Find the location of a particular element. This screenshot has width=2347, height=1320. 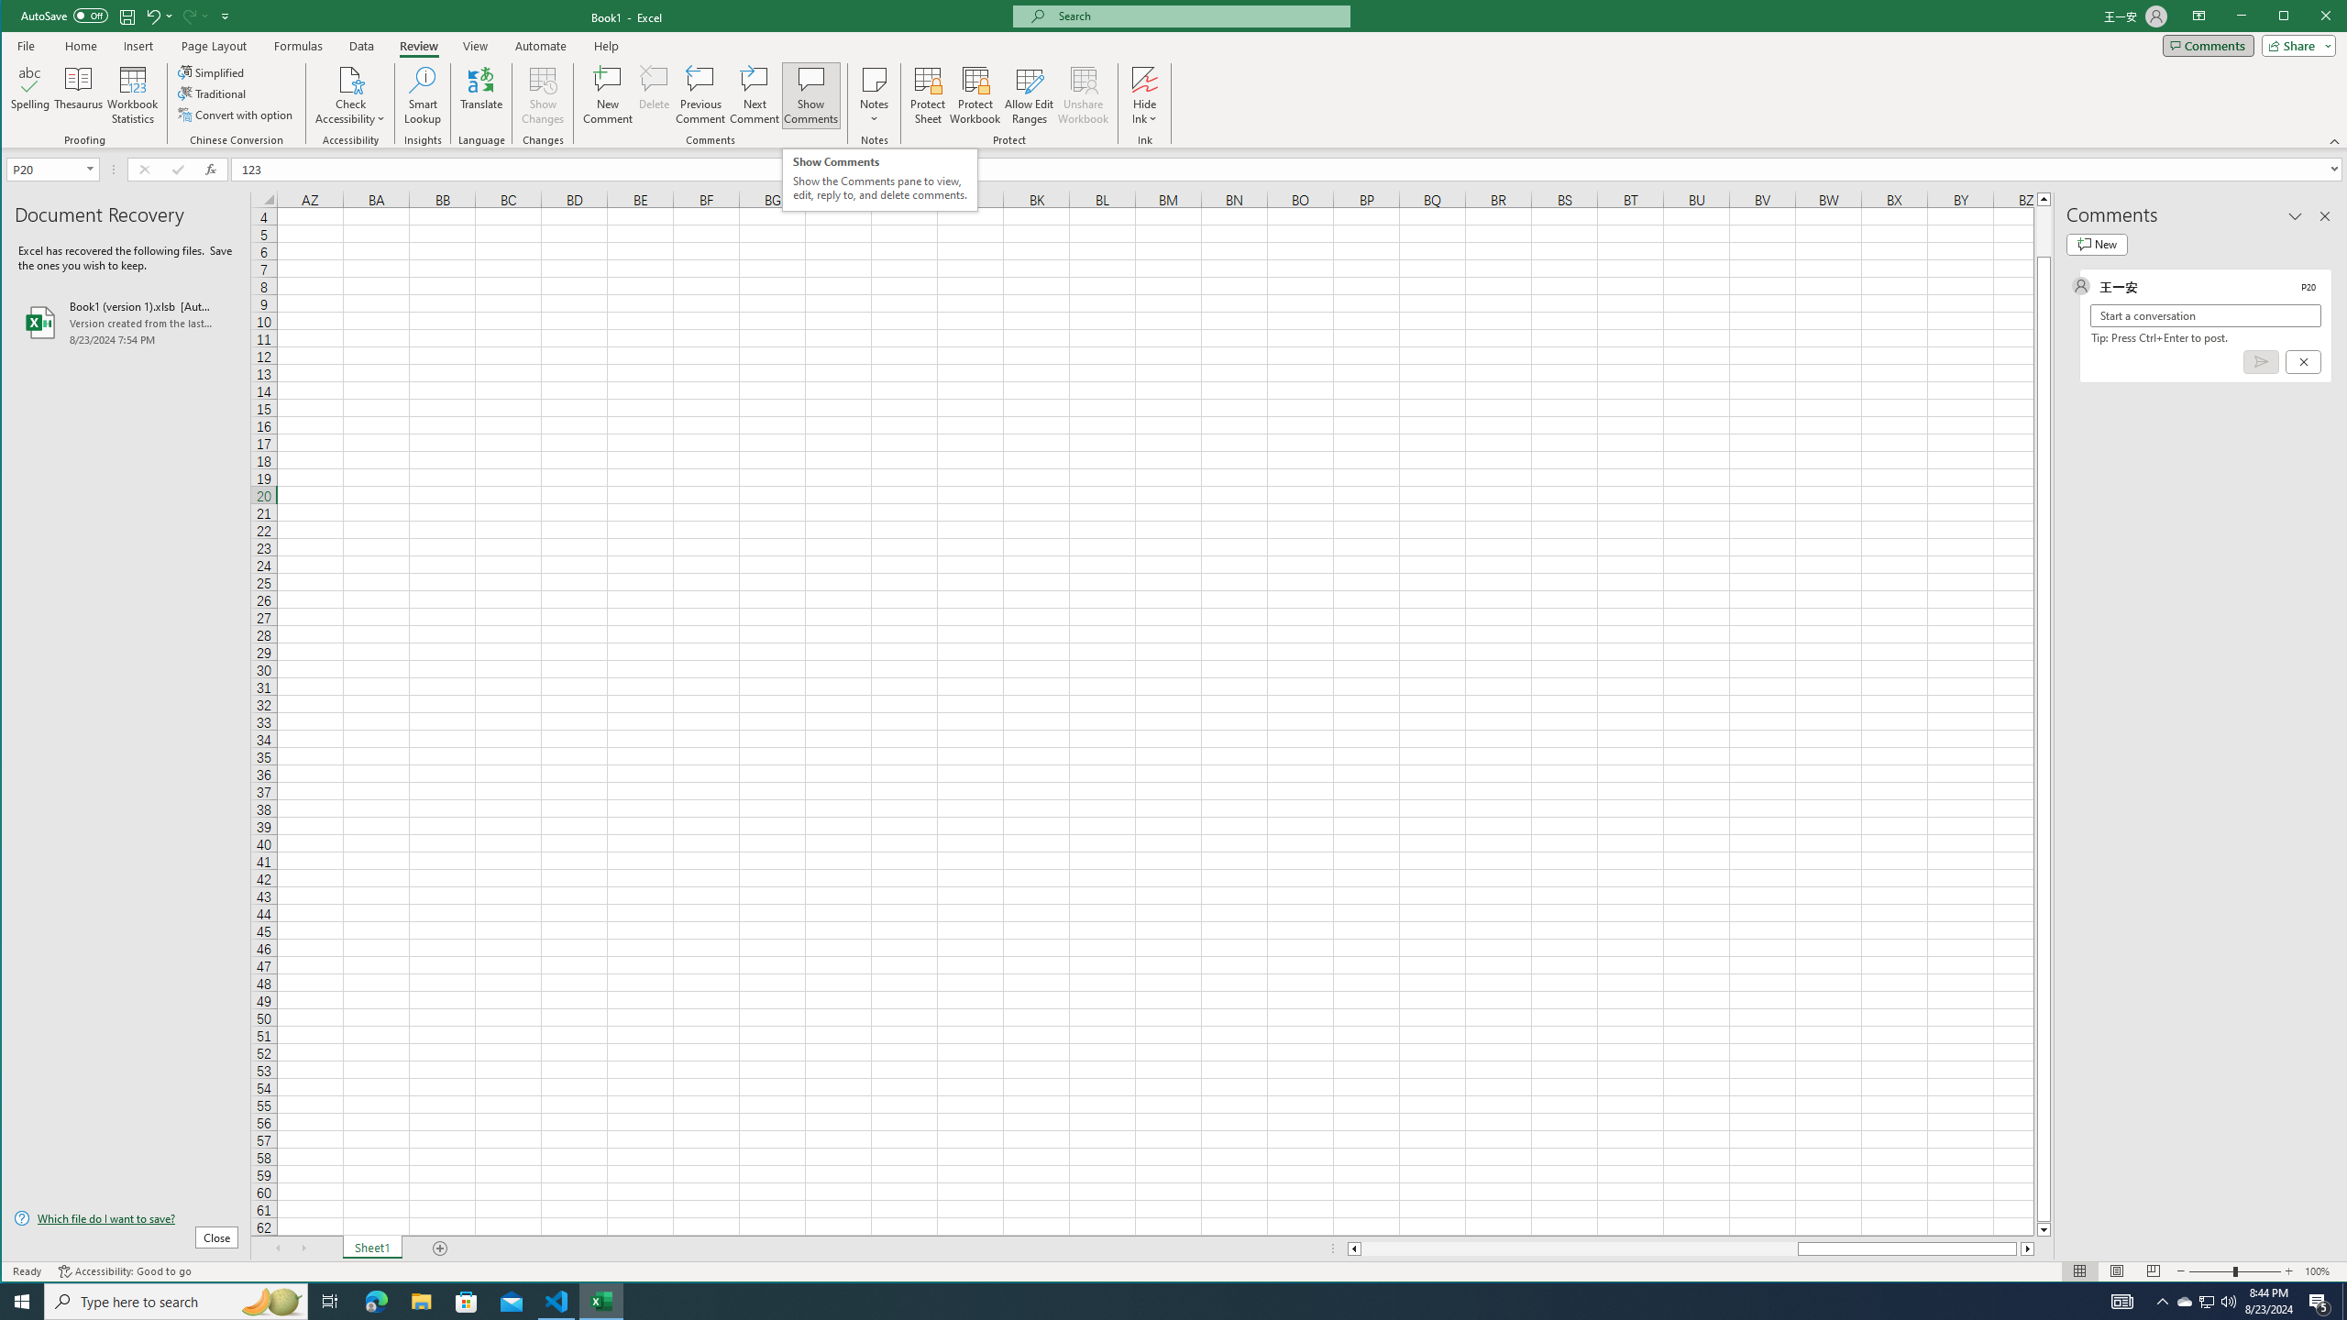

Page up is located at coordinates (2044, 231).